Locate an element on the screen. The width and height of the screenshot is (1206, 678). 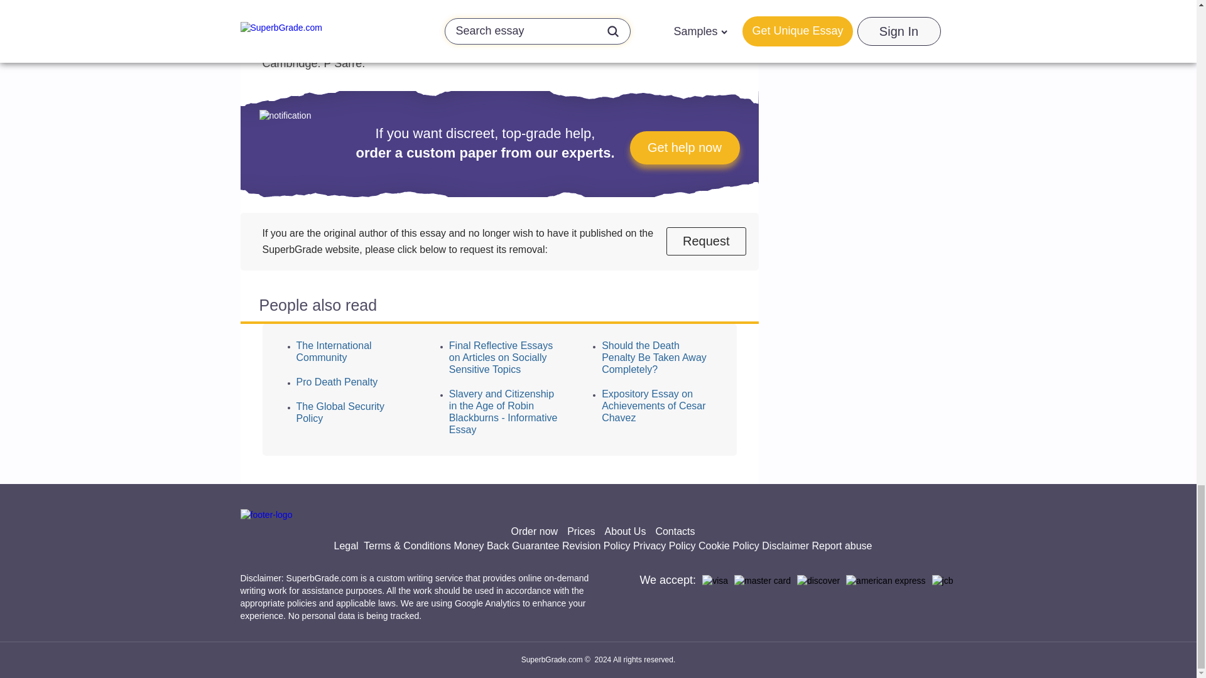
american express is located at coordinates (886, 581).